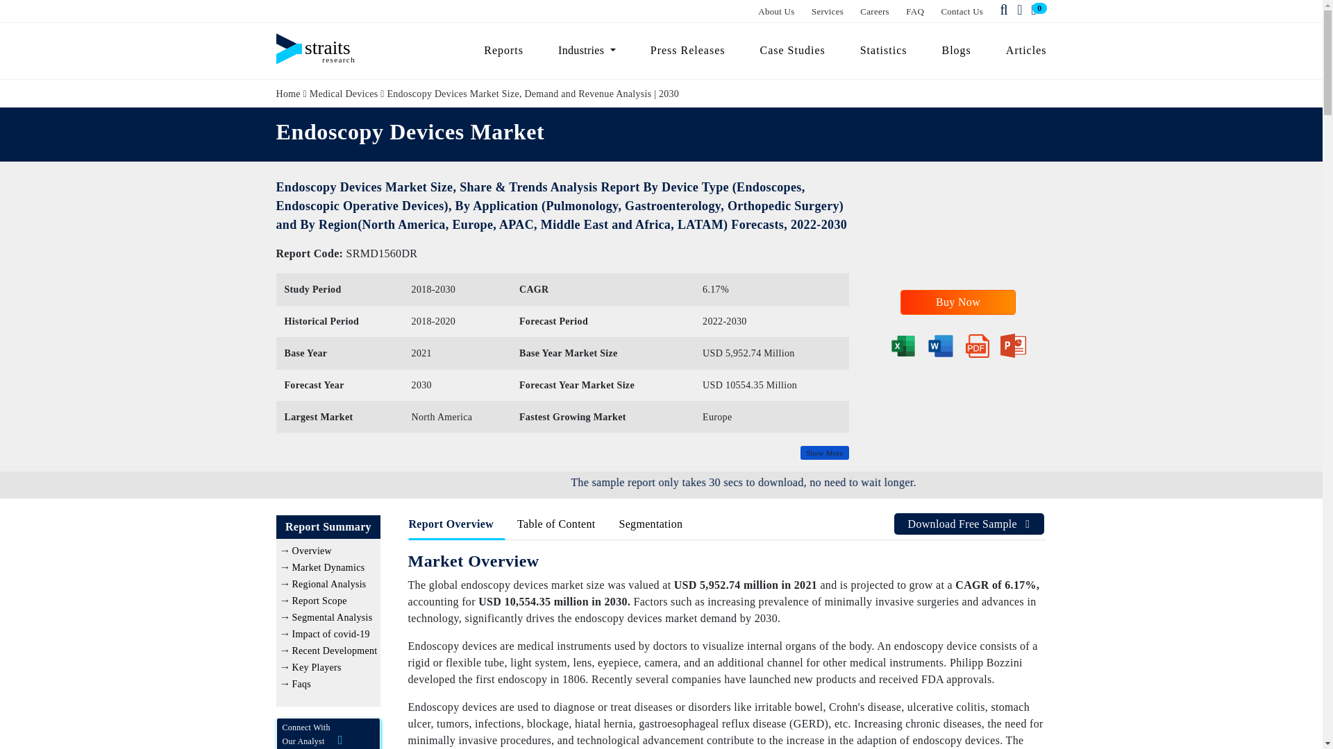 This screenshot has height=749, width=1333. I want to click on Market Dynamics, so click(328, 567).